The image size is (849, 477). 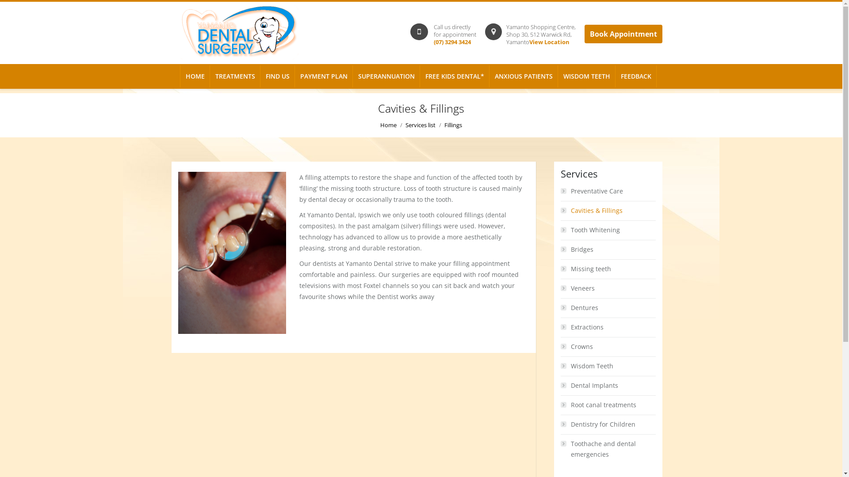 I want to click on FREE KIDS DENTAL*, so click(x=455, y=76).